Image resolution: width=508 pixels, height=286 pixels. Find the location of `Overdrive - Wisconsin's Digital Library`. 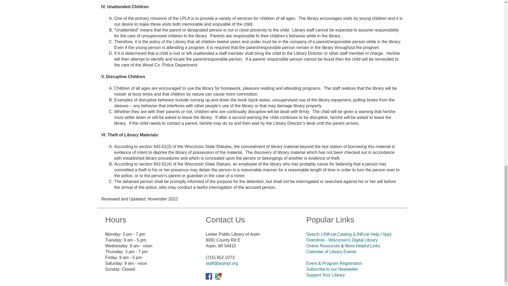

Overdrive - Wisconsin's Digital Library is located at coordinates (342, 240).